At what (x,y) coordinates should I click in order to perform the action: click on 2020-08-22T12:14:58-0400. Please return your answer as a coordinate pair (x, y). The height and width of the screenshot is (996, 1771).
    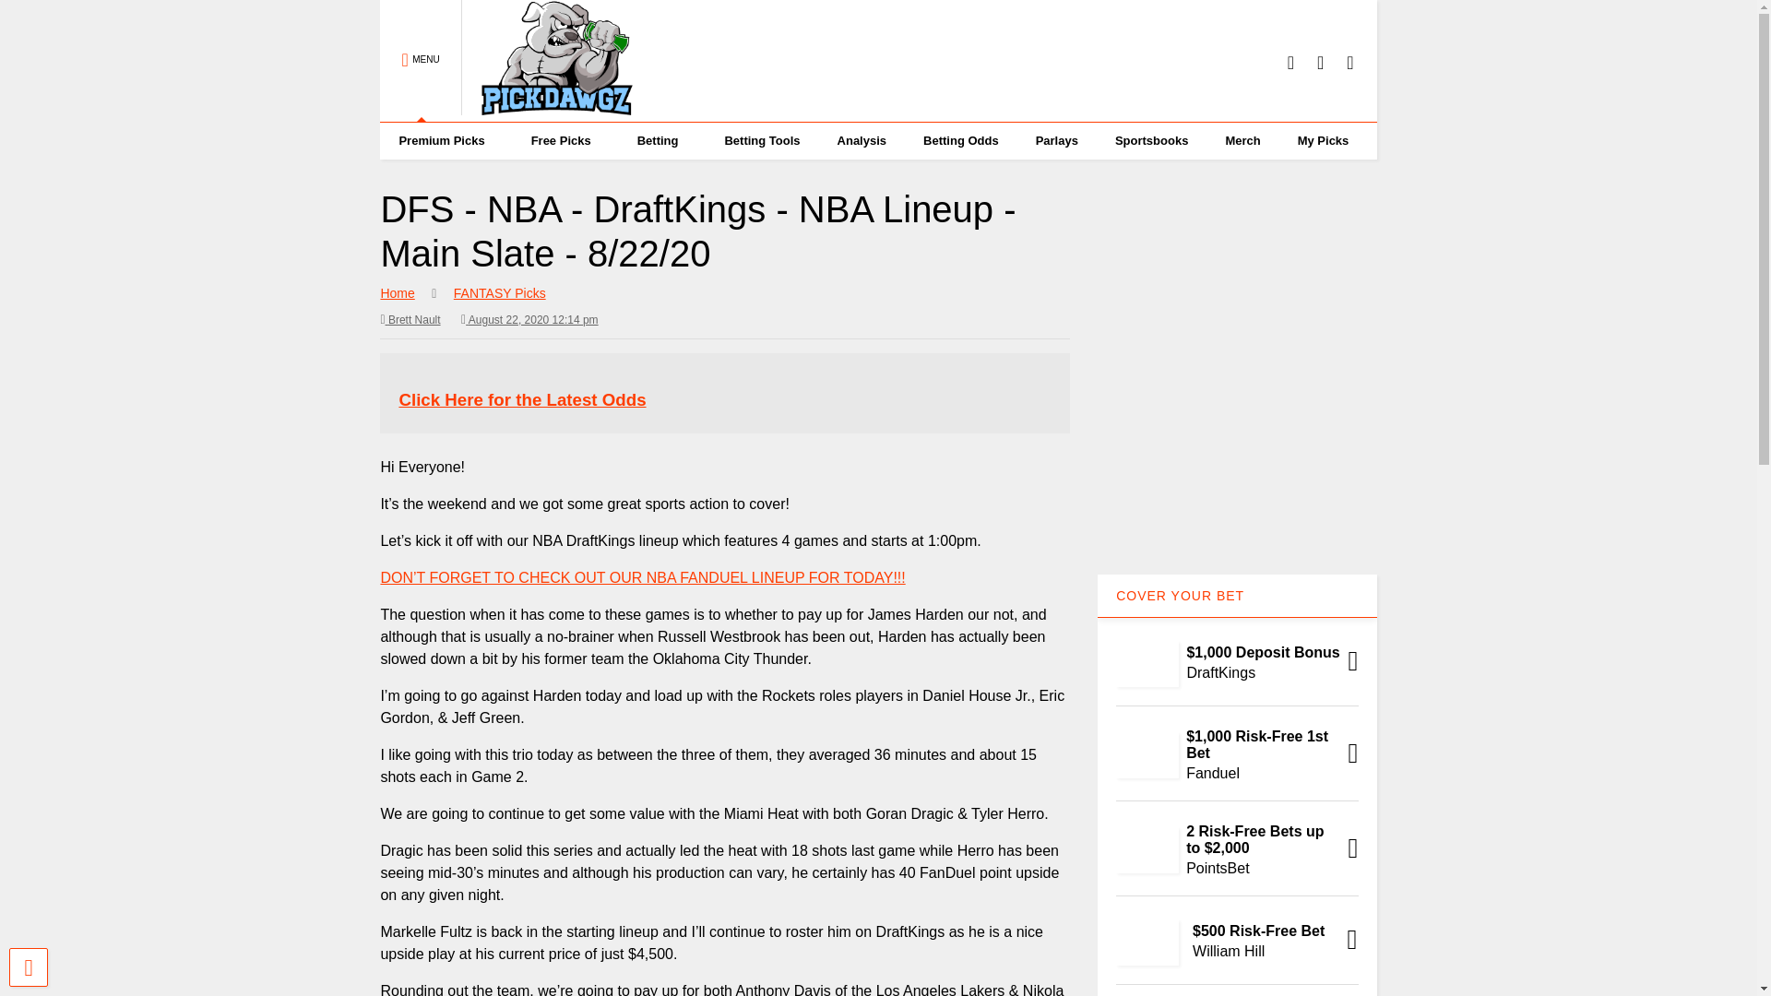
    Looking at the image, I should click on (529, 319).